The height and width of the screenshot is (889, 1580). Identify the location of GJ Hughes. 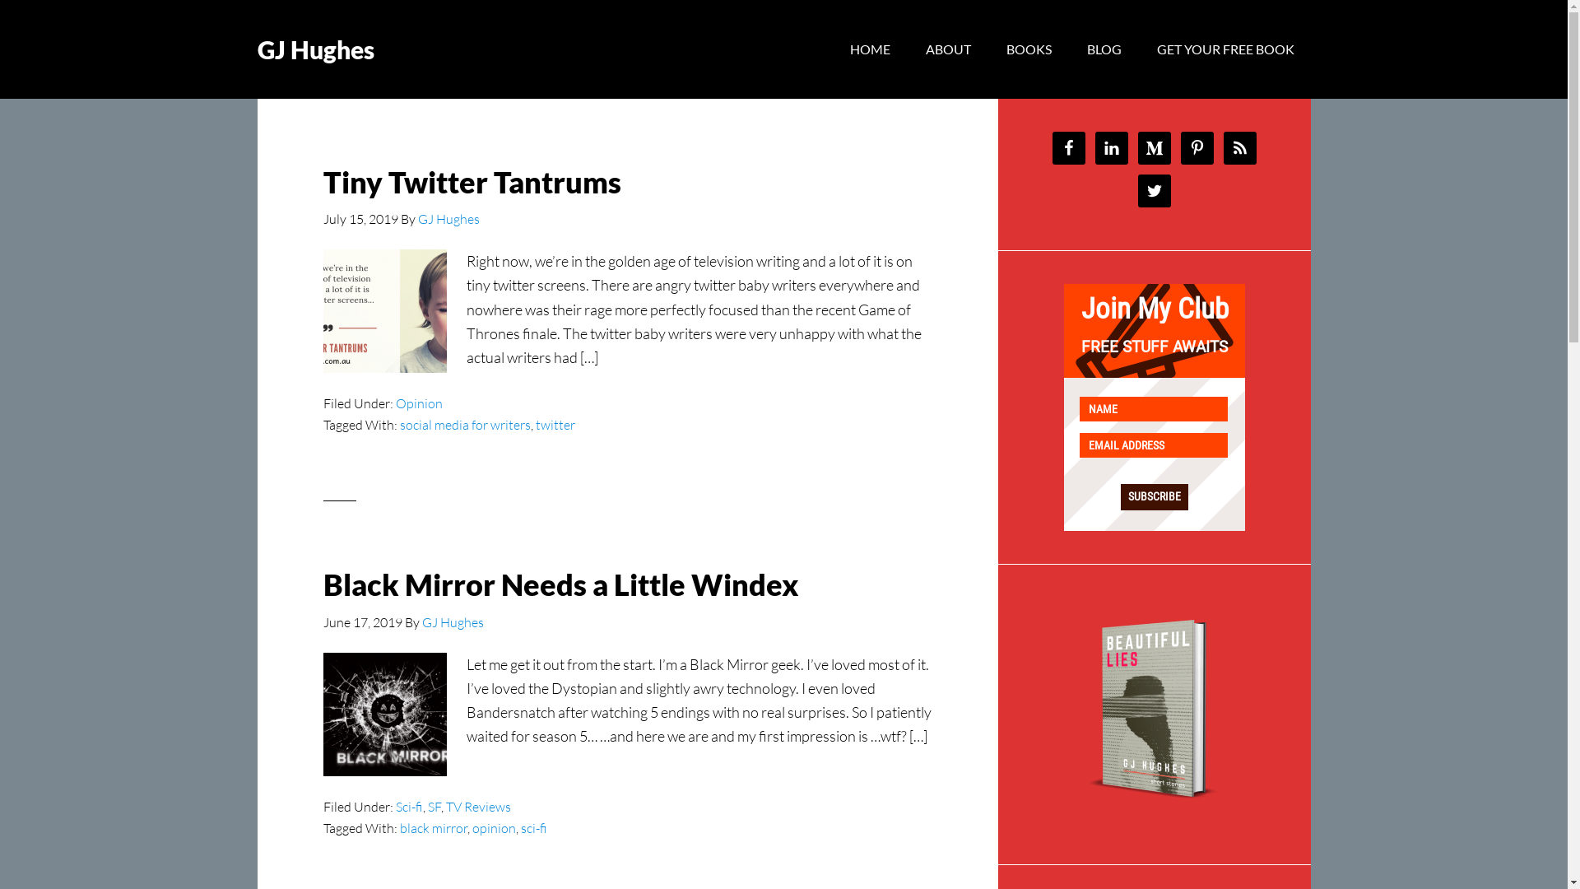
(315, 49).